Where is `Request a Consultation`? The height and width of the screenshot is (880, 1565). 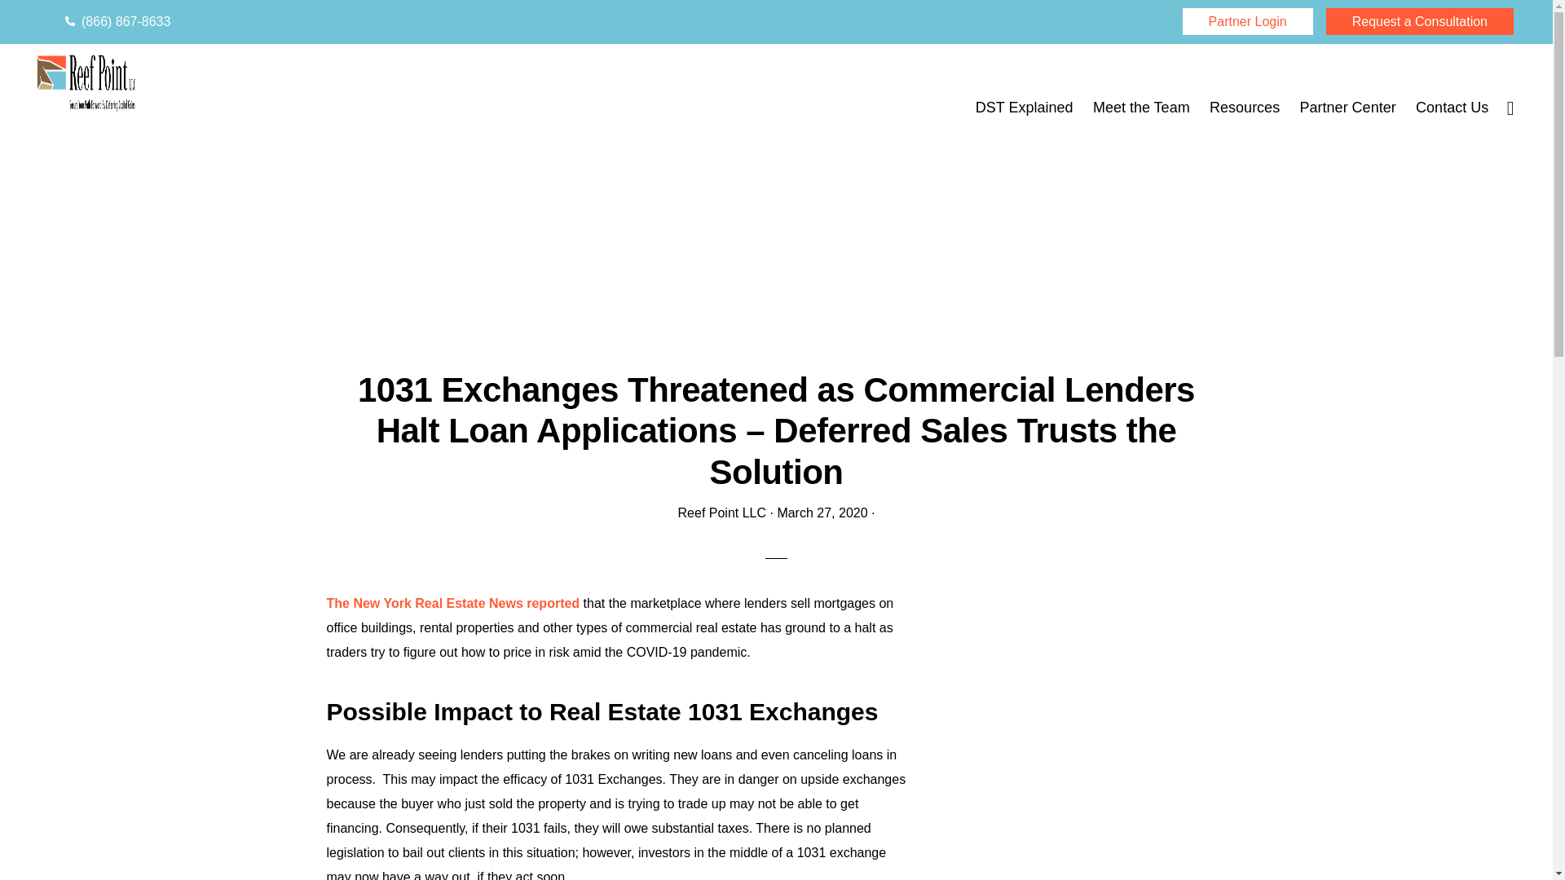
Request a Consultation is located at coordinates (1419, 21).